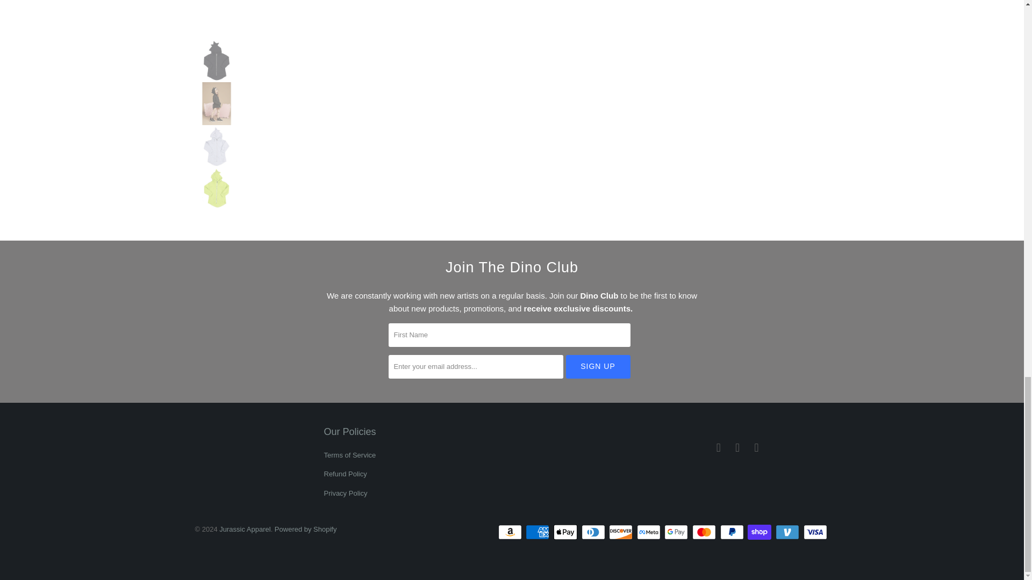 This screenshot has height=580, width=1032. What do you see at coordinates (594, 532) in the screenshot?
I see `Diners Club` at bounding box center [594, 532].